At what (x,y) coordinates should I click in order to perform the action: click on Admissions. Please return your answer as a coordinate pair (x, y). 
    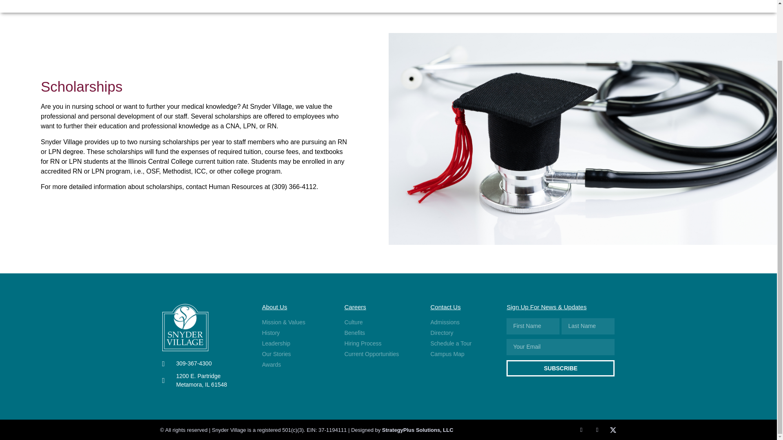
    Looking at the image, I should click on (206, 380).